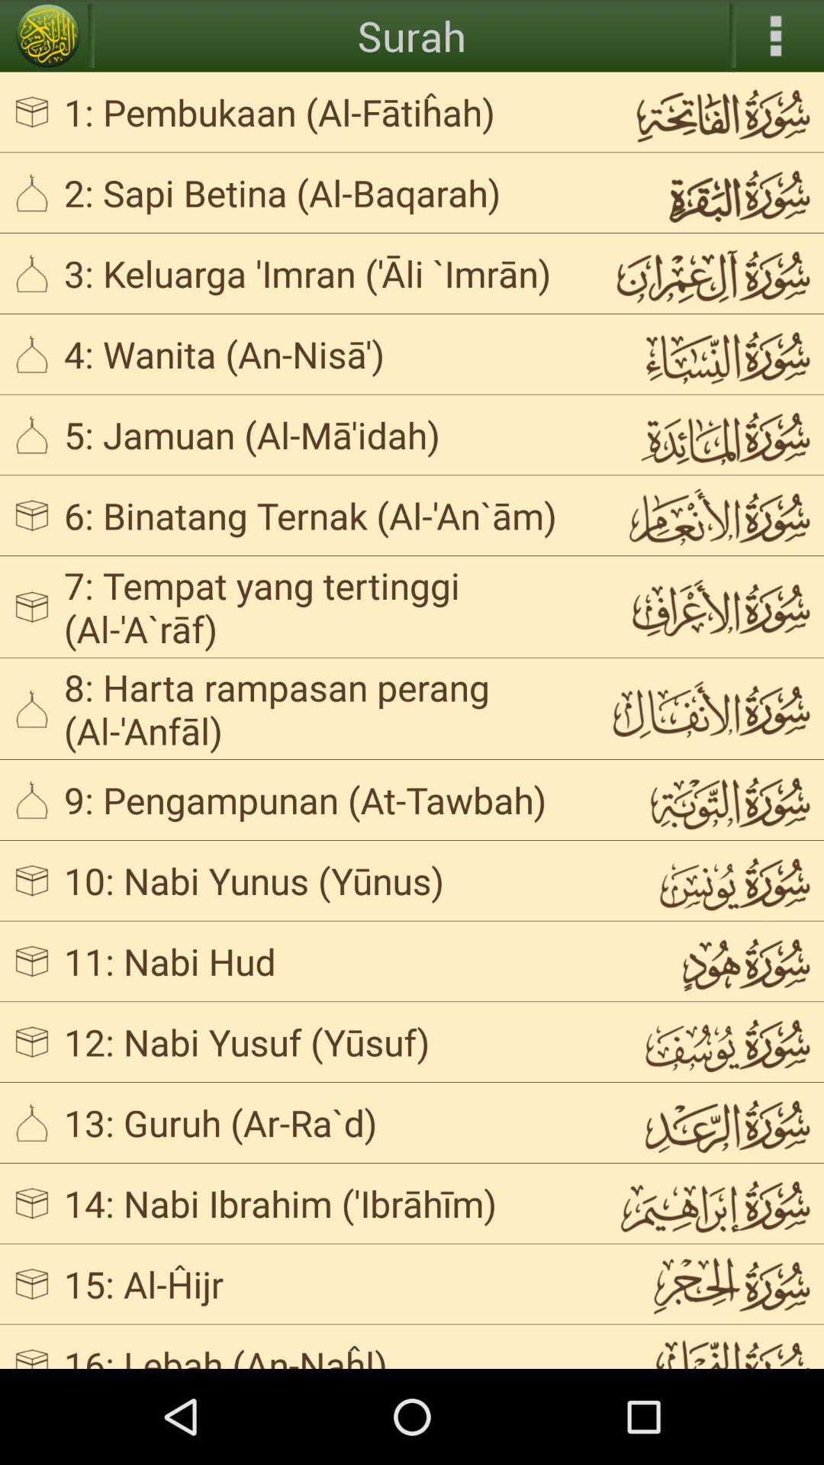 The width and height of the screenshot is (824, 1465). I want to click on flip to 2 sapi betina app, so click(325, 192).